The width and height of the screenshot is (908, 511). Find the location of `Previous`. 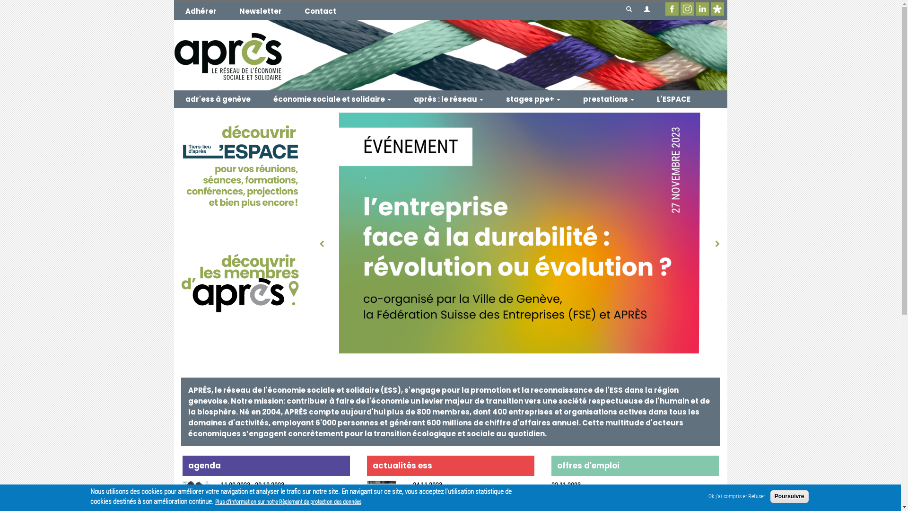

Previous is located at coordinates (327, 240).